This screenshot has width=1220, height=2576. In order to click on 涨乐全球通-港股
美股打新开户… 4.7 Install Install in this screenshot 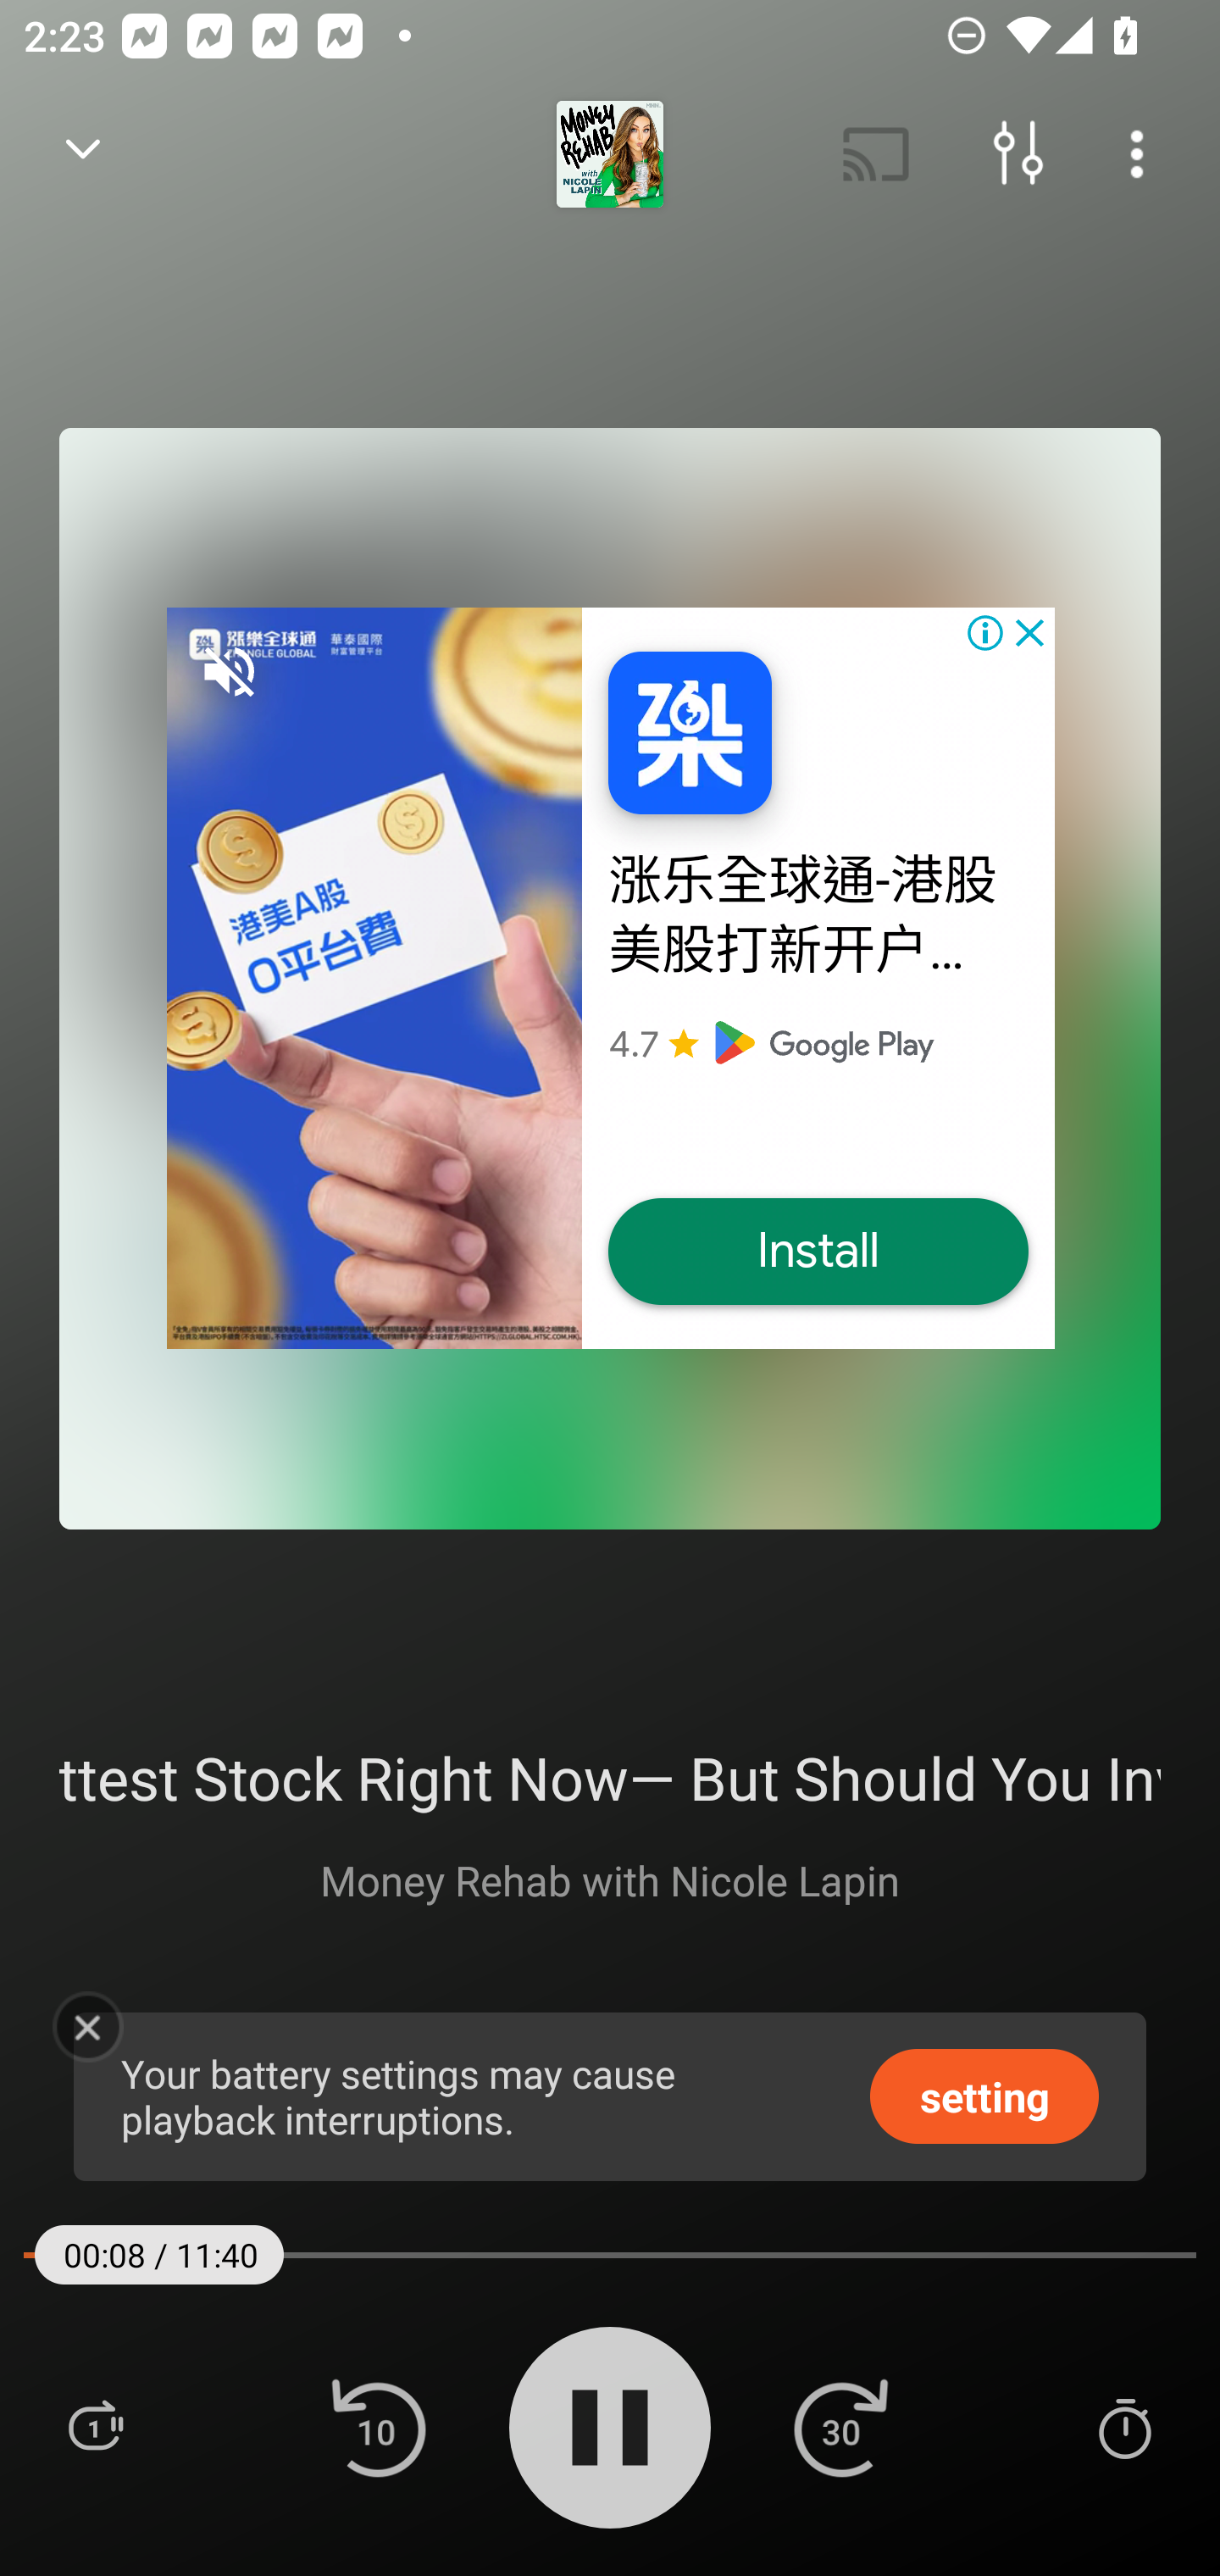, I will do `click(610, 978)`.